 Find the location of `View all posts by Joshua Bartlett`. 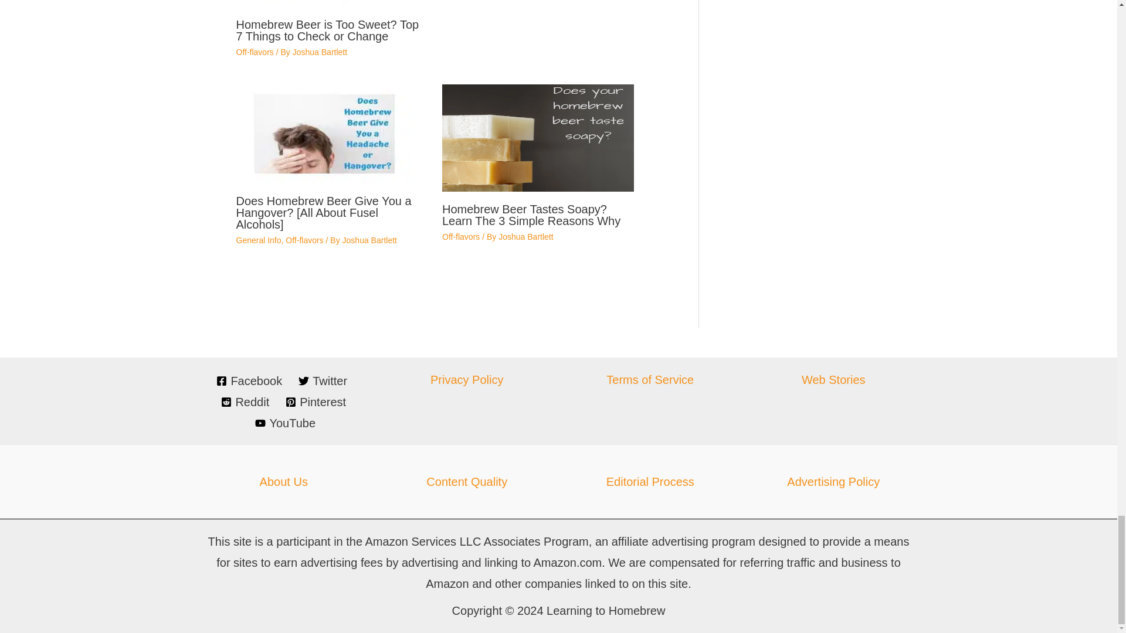

View all posts by Joshua Bartlett is located at coordinates (369, 240).